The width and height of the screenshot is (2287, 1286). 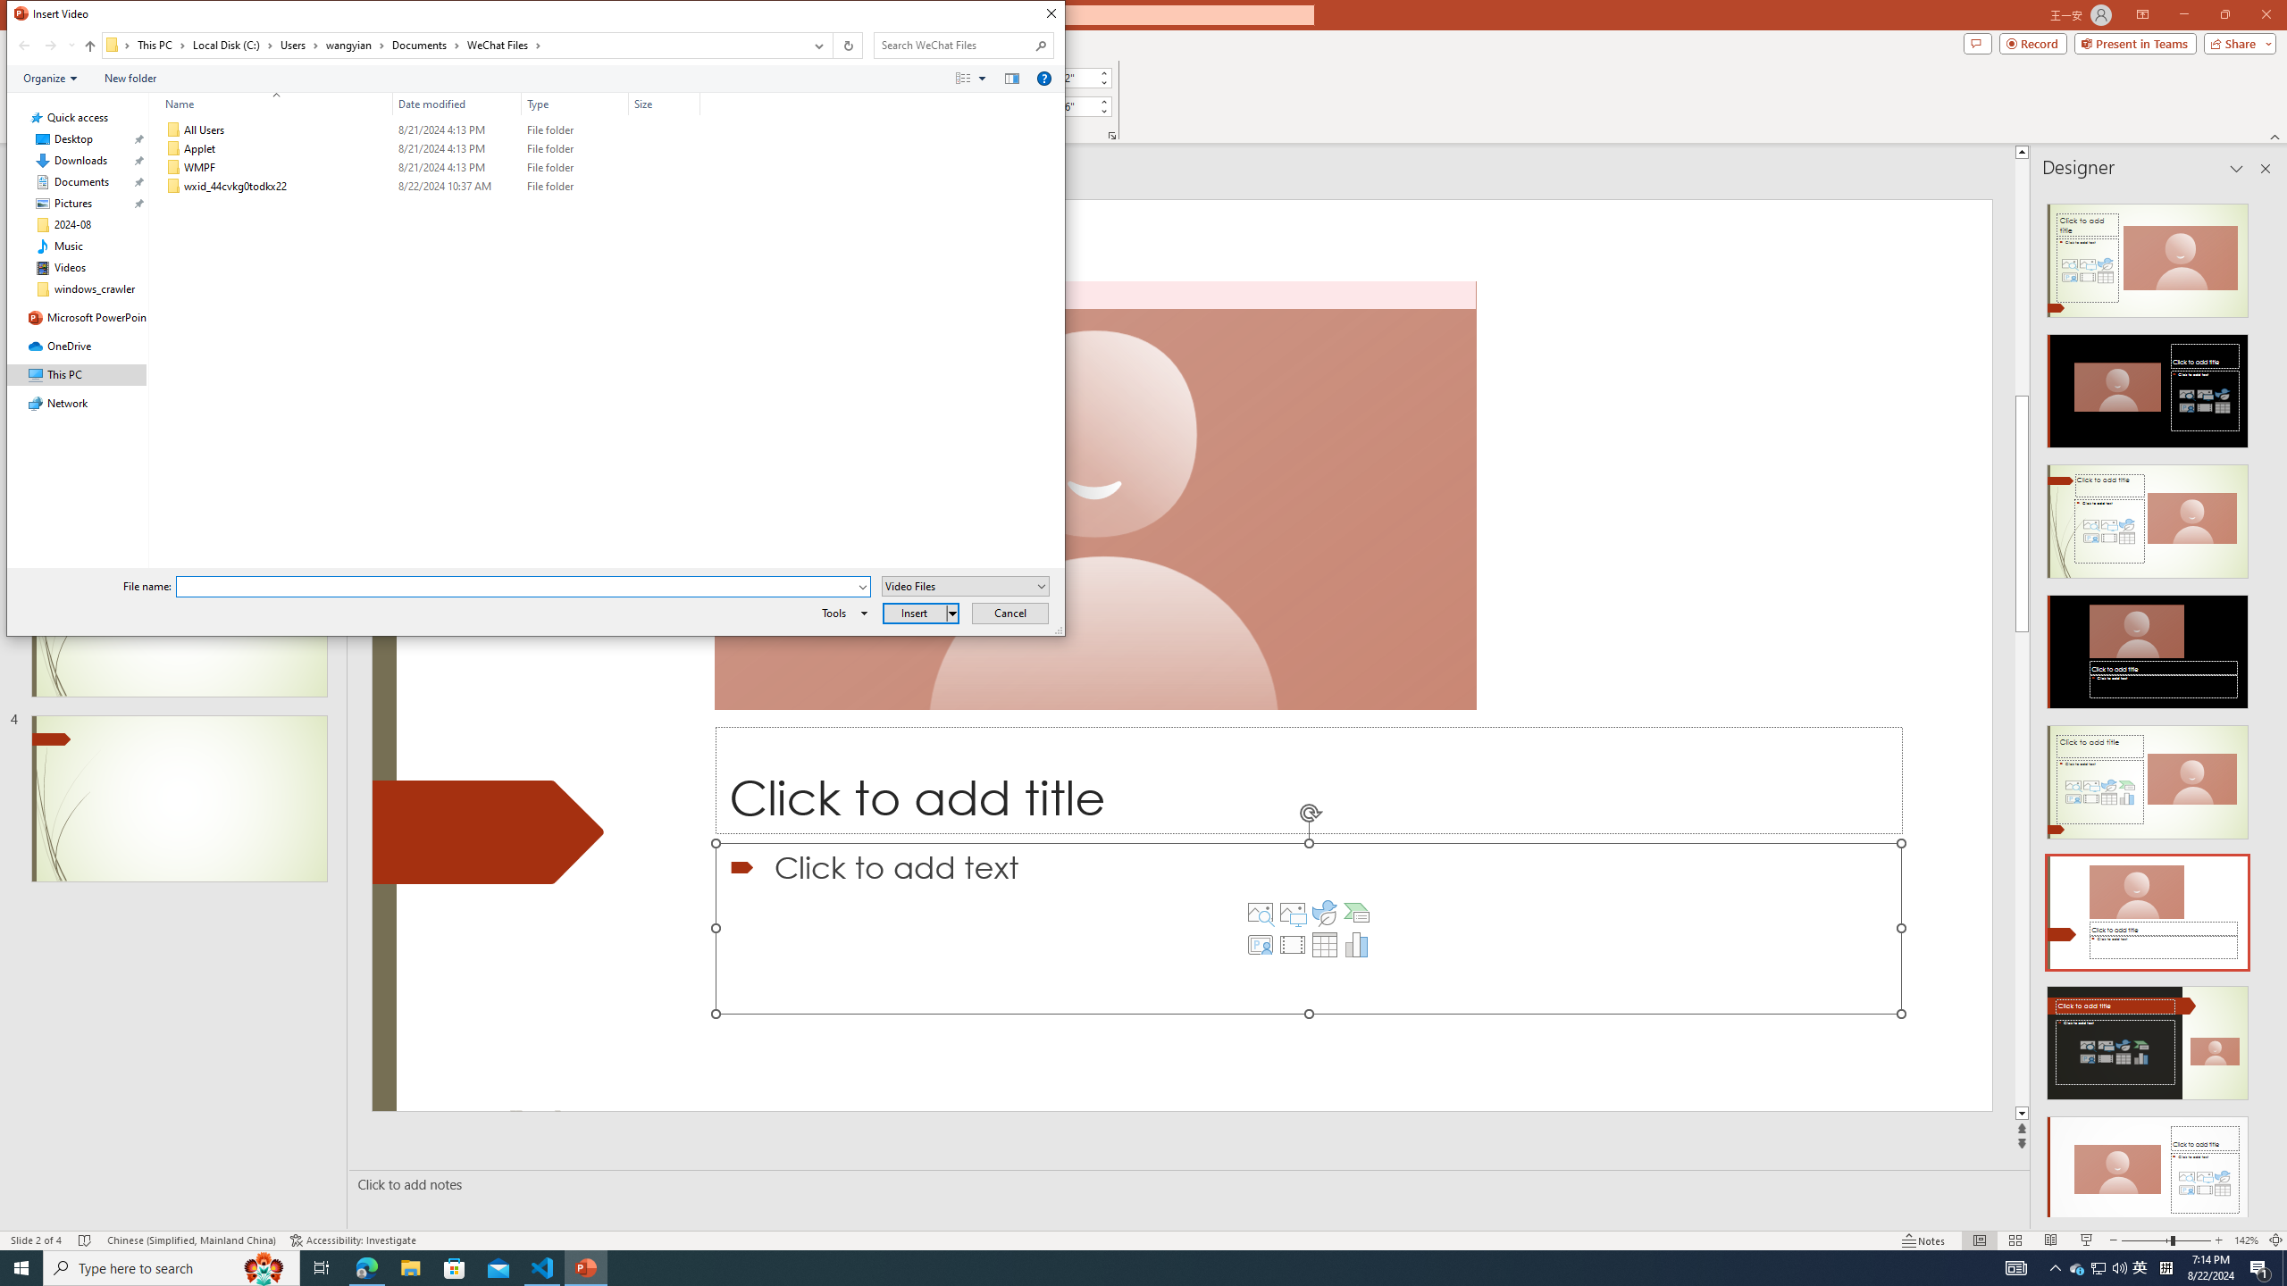 I want to click on Local Disk (C:), so click(x=232, y=45).